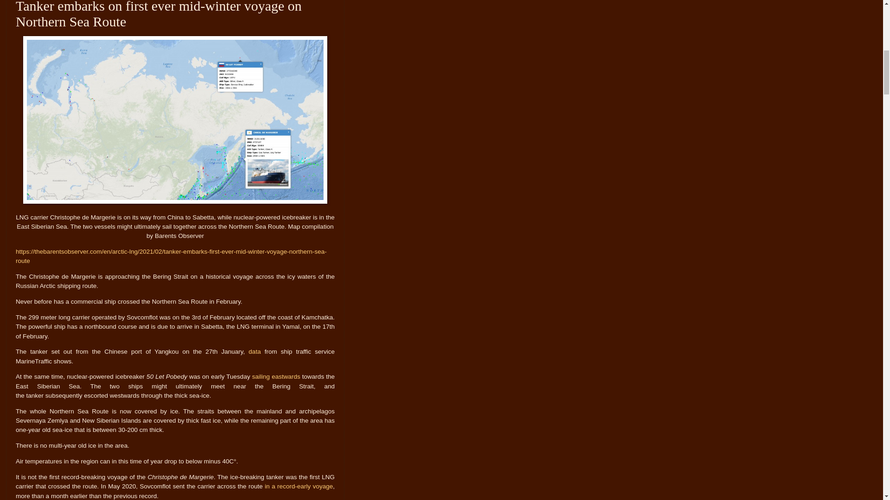 This screenshot has width=890, height=500. What do you see at coordinates (276, 376) in the screenshot?
I see `sailing eastwards` at bounding box center [276, 376].